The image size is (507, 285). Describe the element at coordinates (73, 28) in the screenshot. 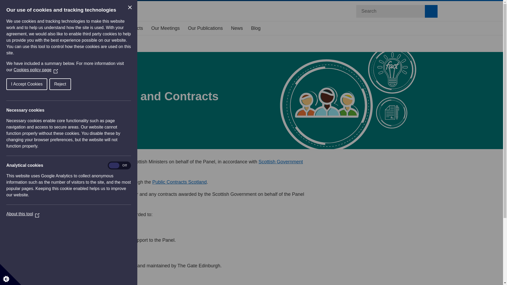

I see `Home` at that location.